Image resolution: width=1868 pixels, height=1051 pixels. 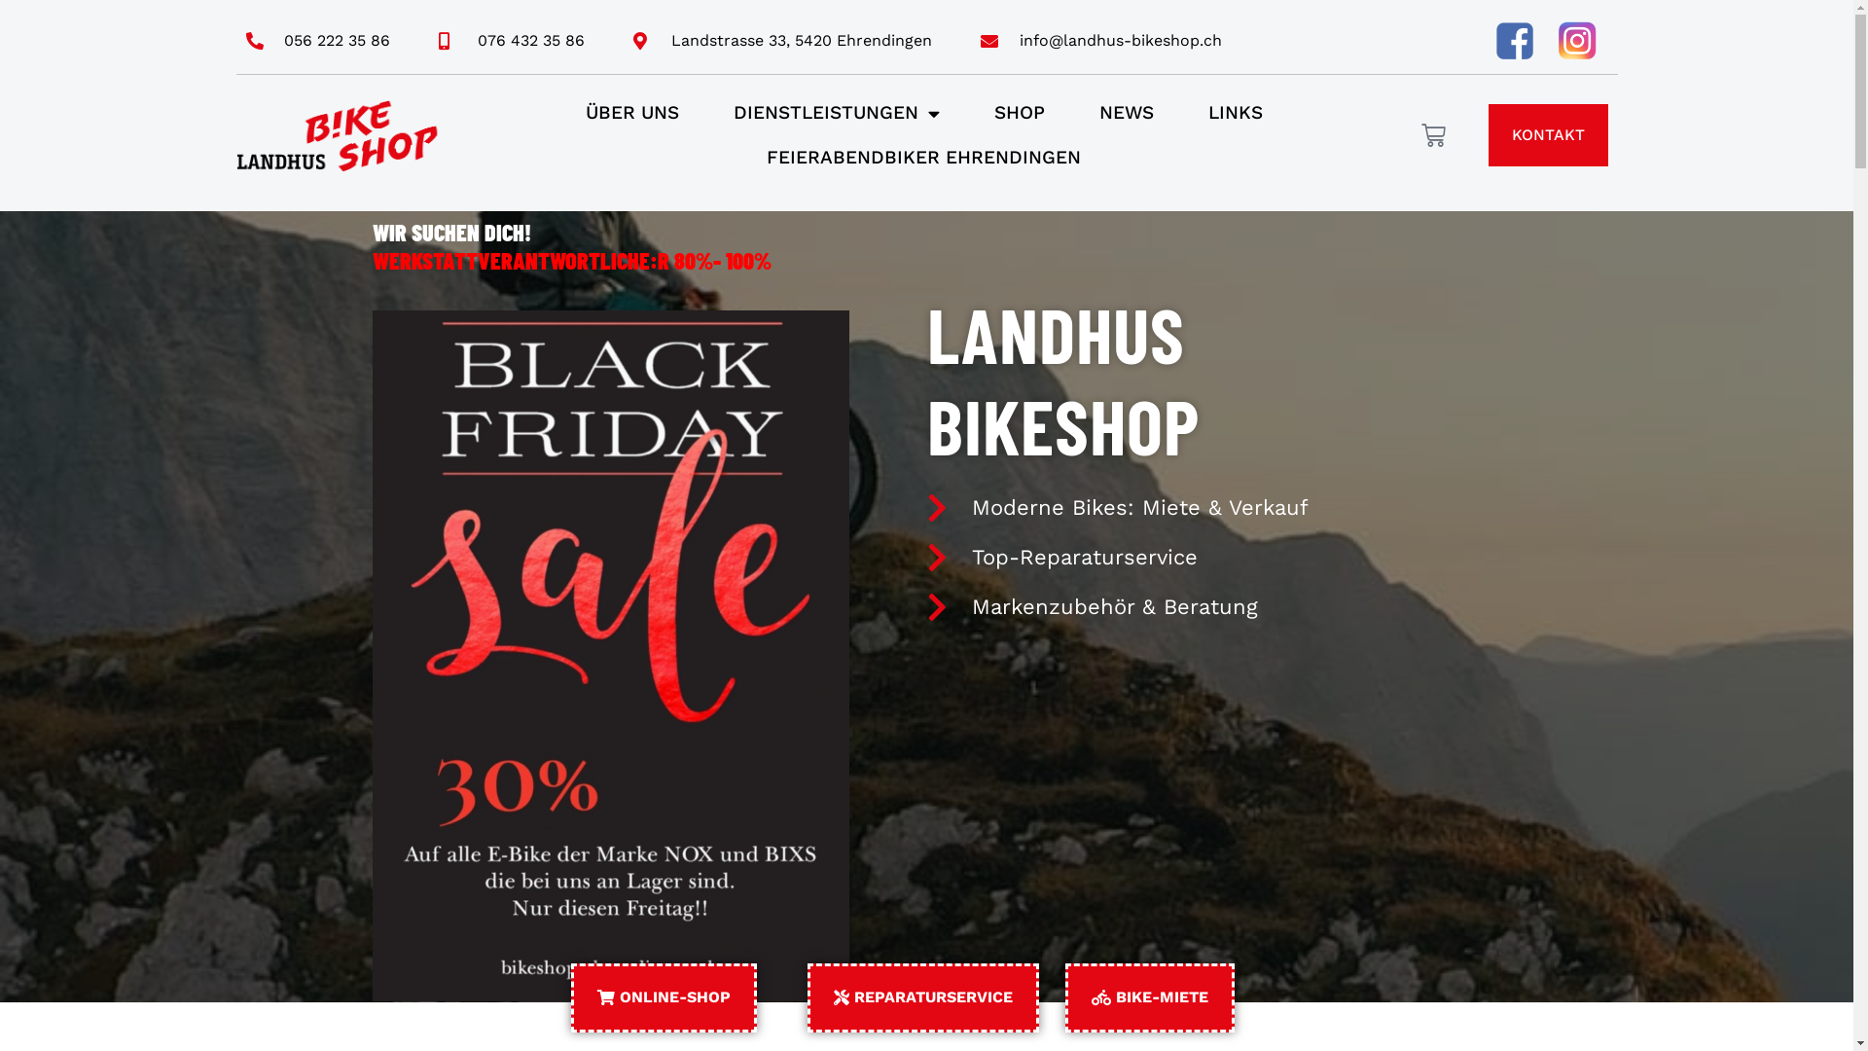 I want to click on info@landhus-bikeshop.ch, so click(x=1101, y=41).